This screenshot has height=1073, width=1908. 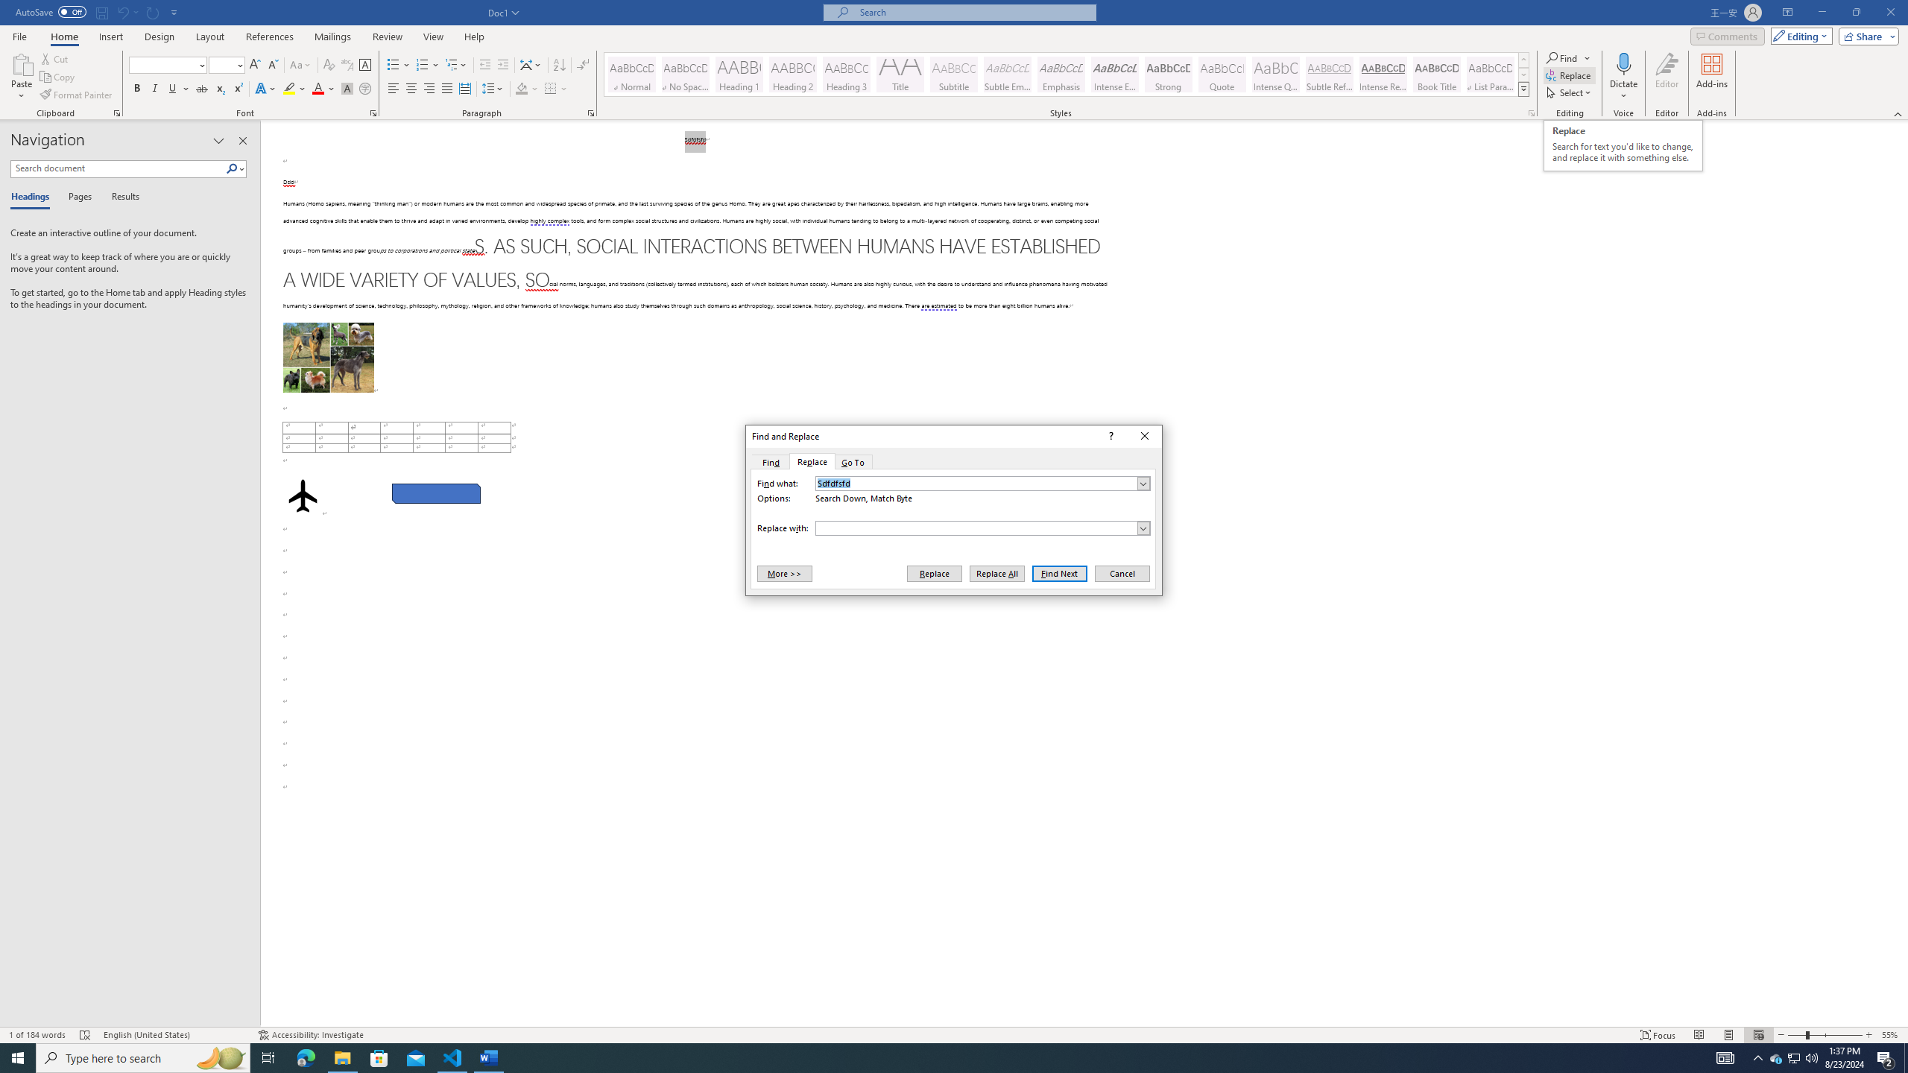 I want to click on Select, so click(x=1570, y=92).